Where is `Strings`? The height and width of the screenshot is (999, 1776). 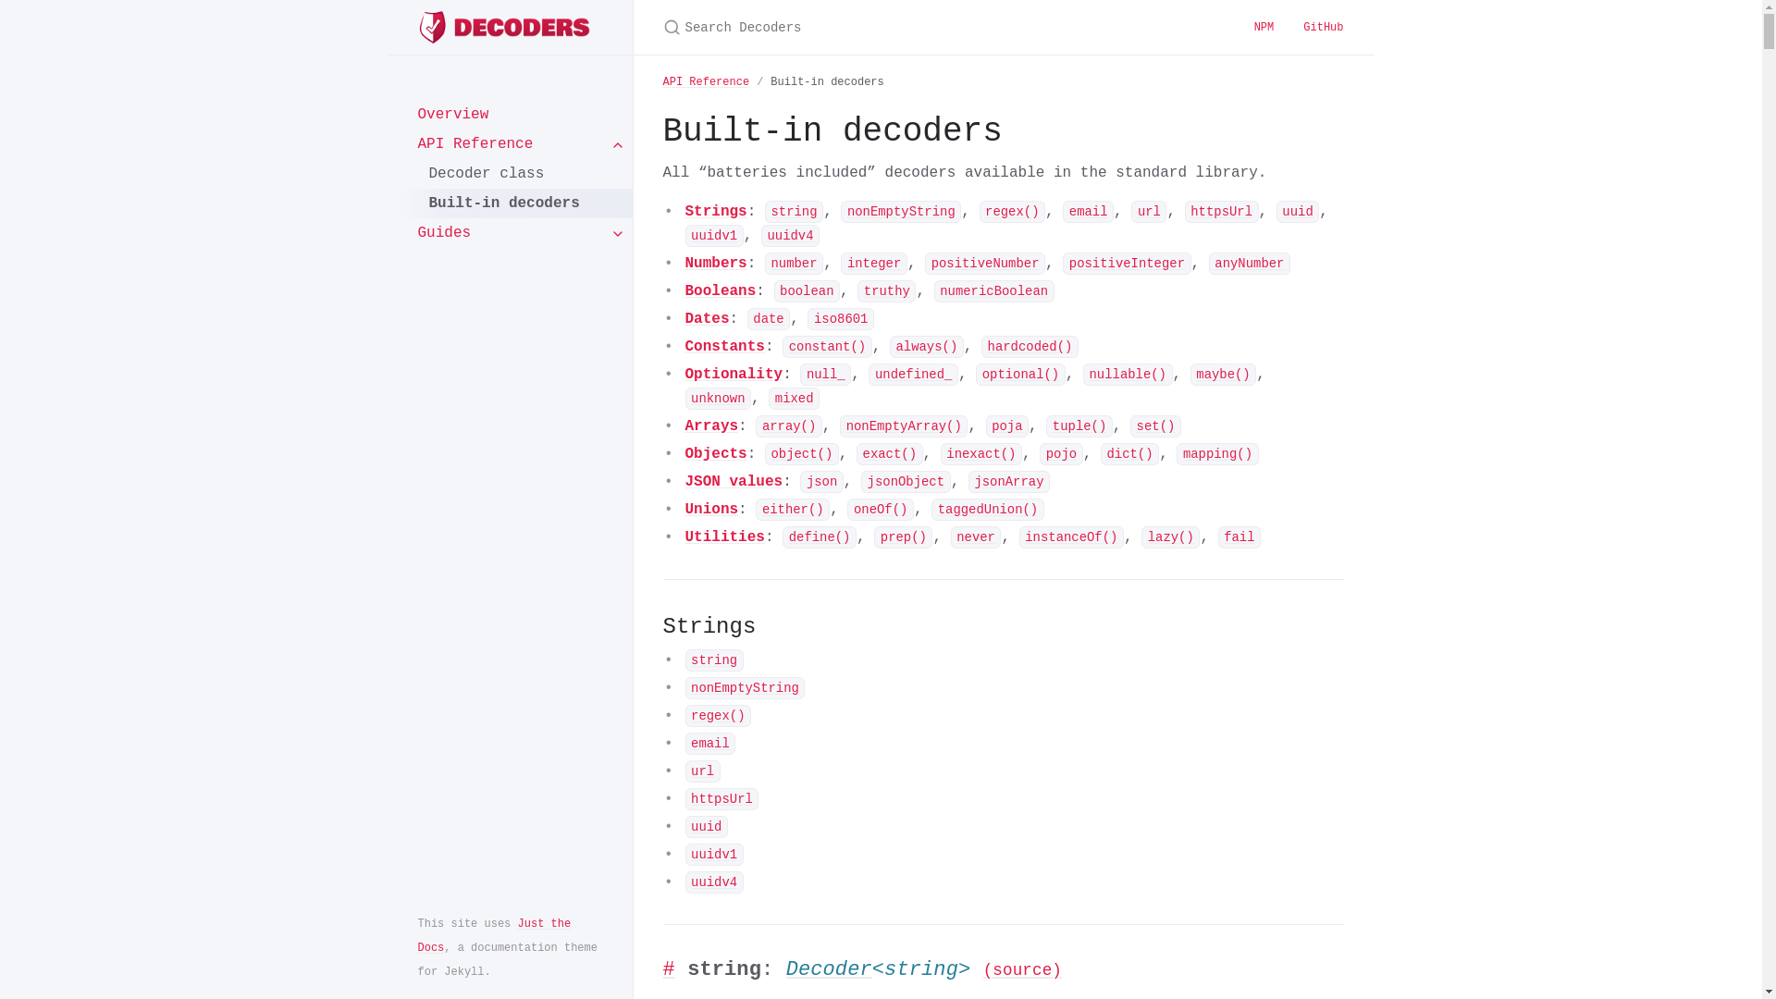 Strings is located at coordinates (716, 212).